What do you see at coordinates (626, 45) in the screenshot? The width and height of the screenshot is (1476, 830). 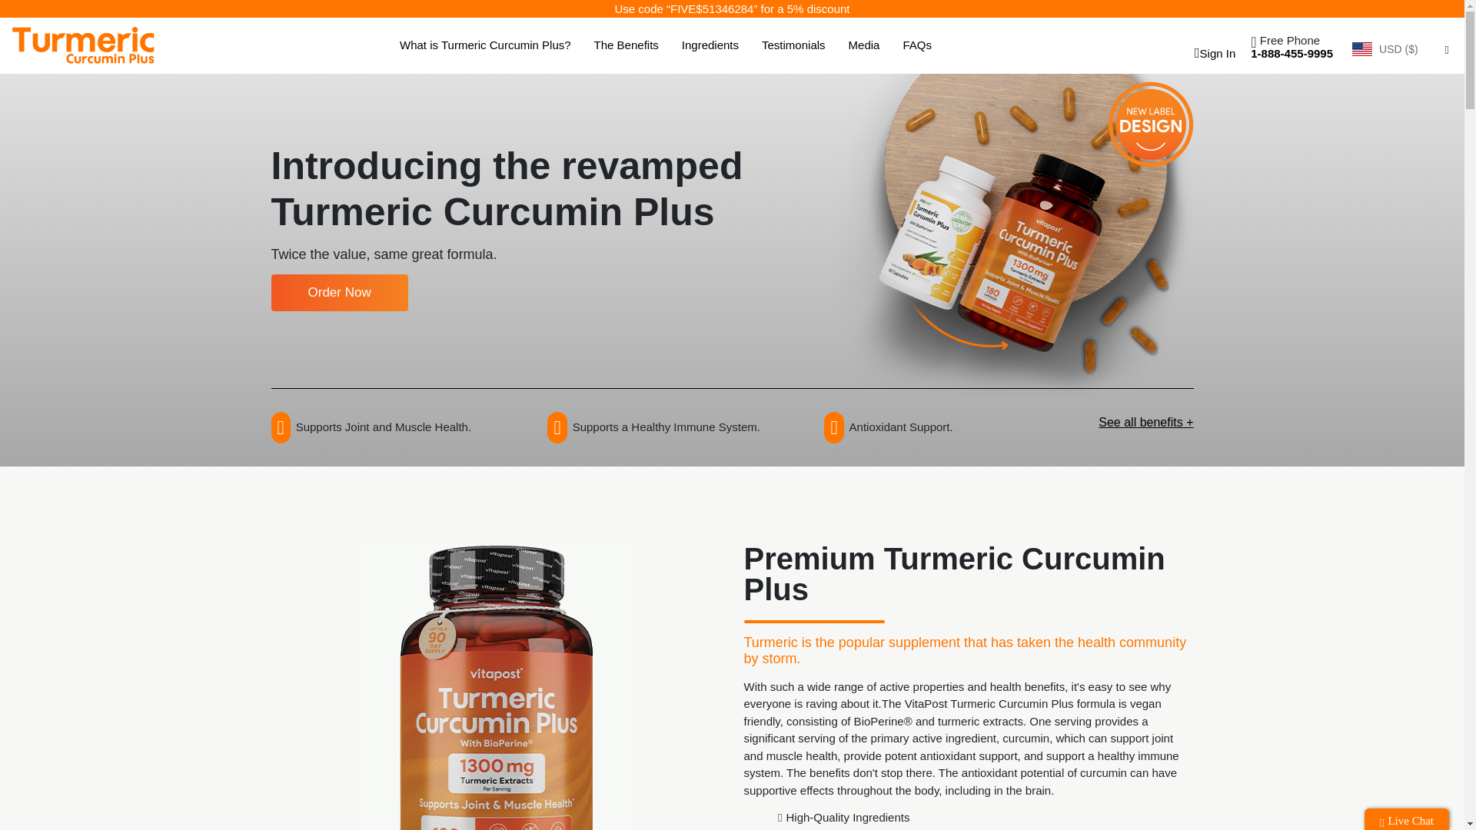 I see `The Benefits` at bounding box center [626, 45].